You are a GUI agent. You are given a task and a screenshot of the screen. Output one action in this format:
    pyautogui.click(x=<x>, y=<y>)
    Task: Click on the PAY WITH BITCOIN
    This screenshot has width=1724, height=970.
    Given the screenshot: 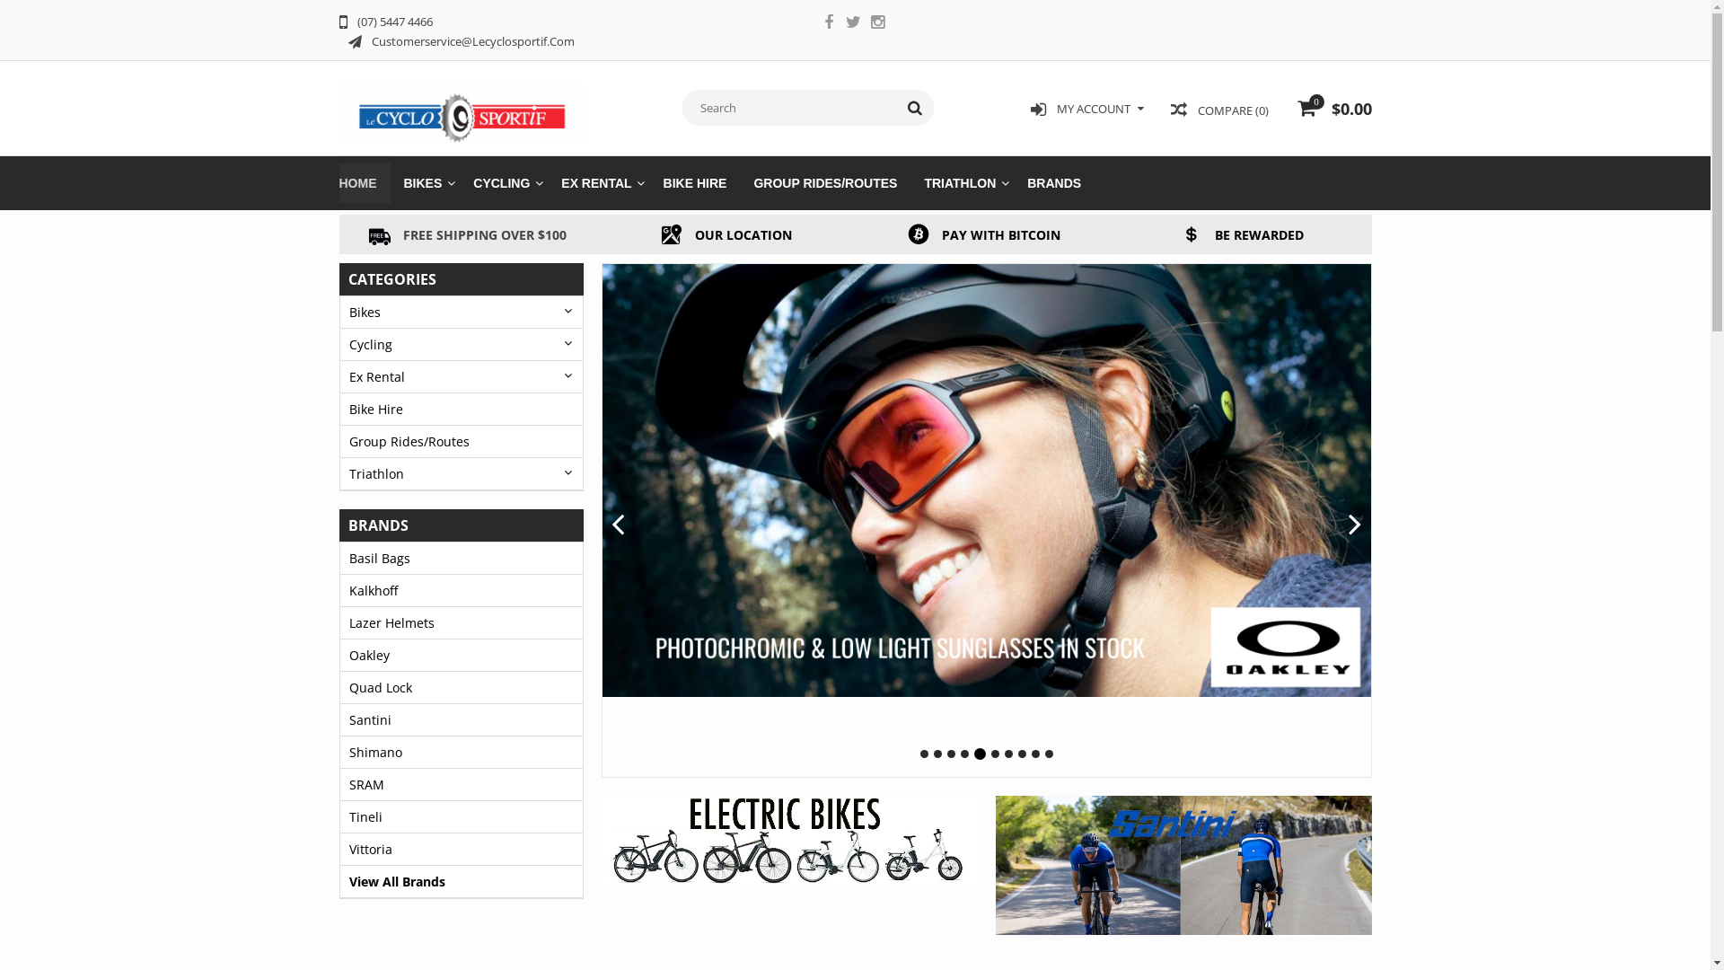 What is the action you would take?
    pyautogui.click(x=984, y=234)
    